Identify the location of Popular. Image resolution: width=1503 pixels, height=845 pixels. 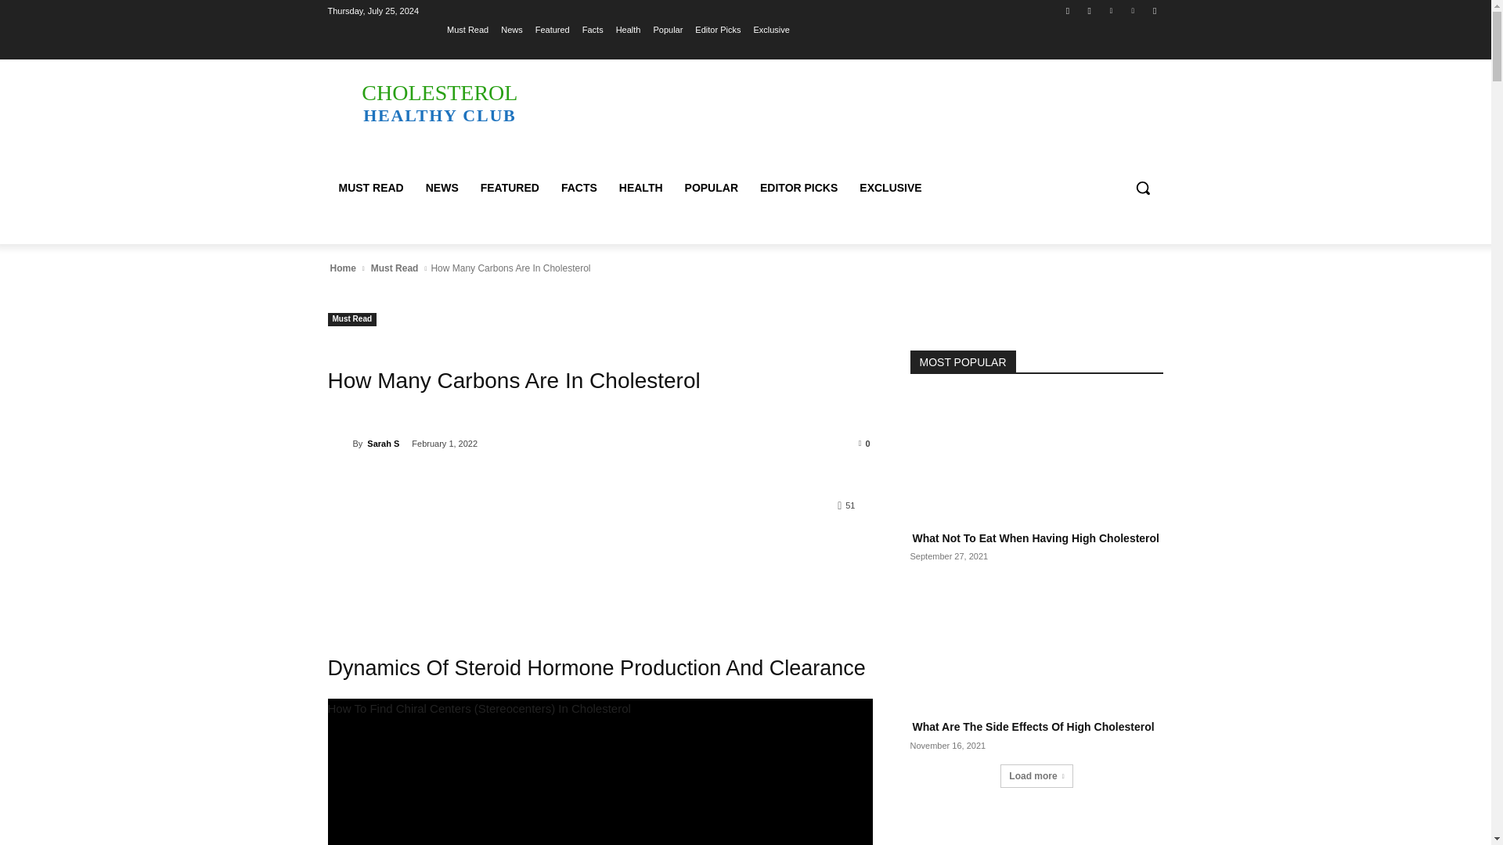
(667, 29).